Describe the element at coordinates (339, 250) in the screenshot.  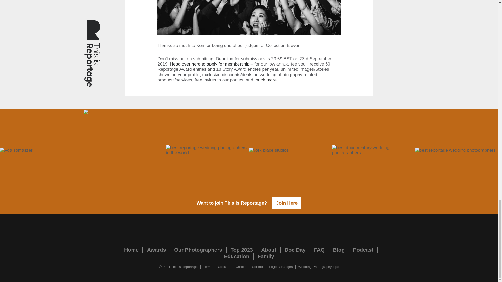
I see `Blog` at that location.